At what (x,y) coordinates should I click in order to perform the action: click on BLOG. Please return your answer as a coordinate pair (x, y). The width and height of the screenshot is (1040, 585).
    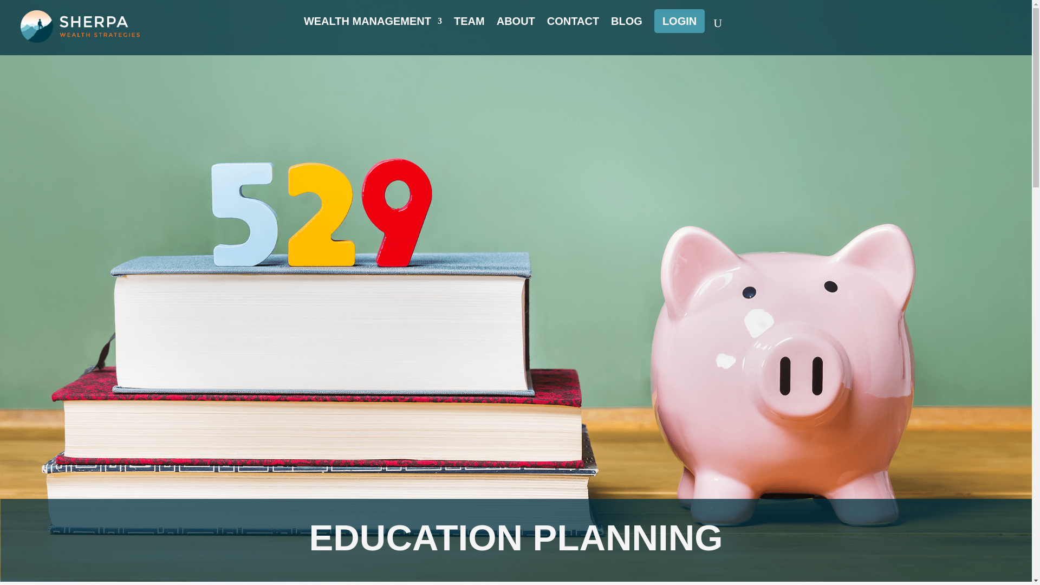
    Looking at the image, I should click on (627, 25).